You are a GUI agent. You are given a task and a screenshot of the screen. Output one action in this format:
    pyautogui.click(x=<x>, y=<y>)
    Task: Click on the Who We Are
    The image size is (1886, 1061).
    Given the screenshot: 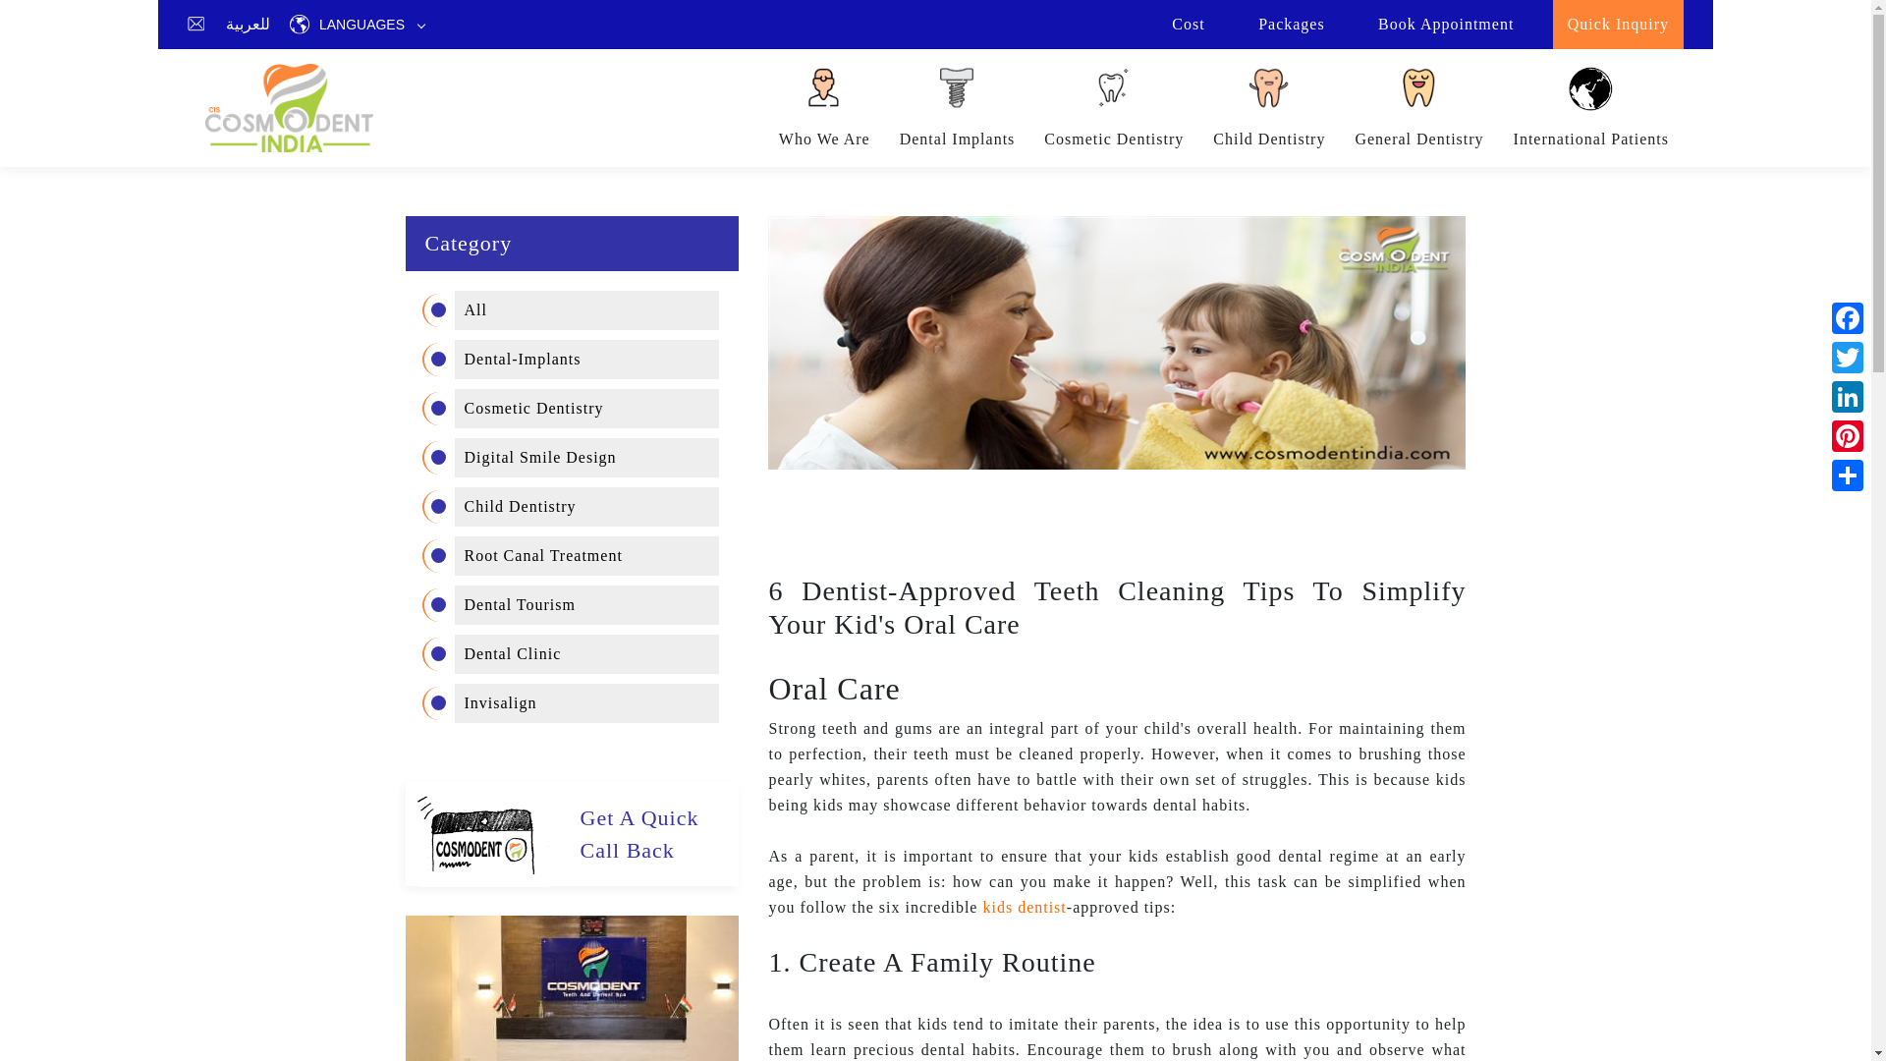 What is the action you would take?
    pyautogui.click(x=823, y=107)
    